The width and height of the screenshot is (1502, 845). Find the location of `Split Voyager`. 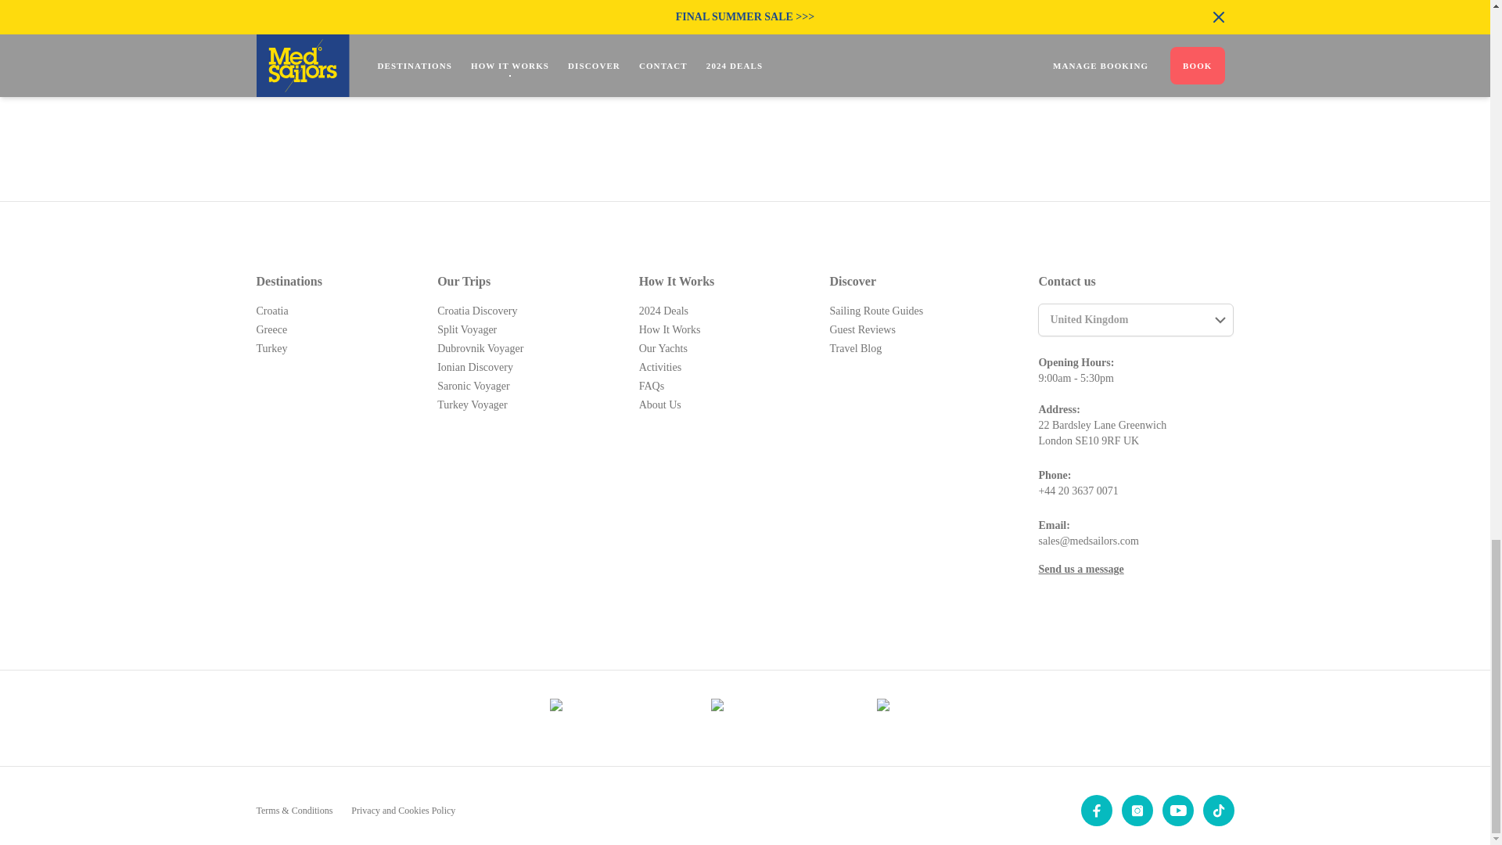

Split Voyager is located at coordinates (466, 329).